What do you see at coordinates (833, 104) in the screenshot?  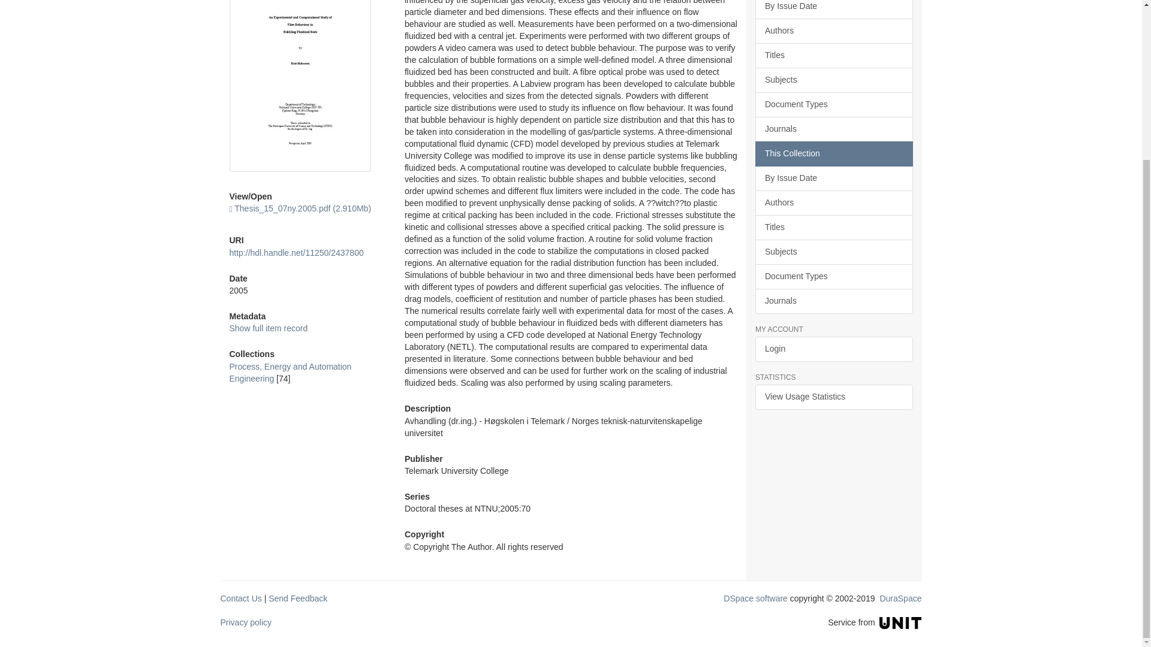 I see `Document Types` at bounding box center [833, 104].